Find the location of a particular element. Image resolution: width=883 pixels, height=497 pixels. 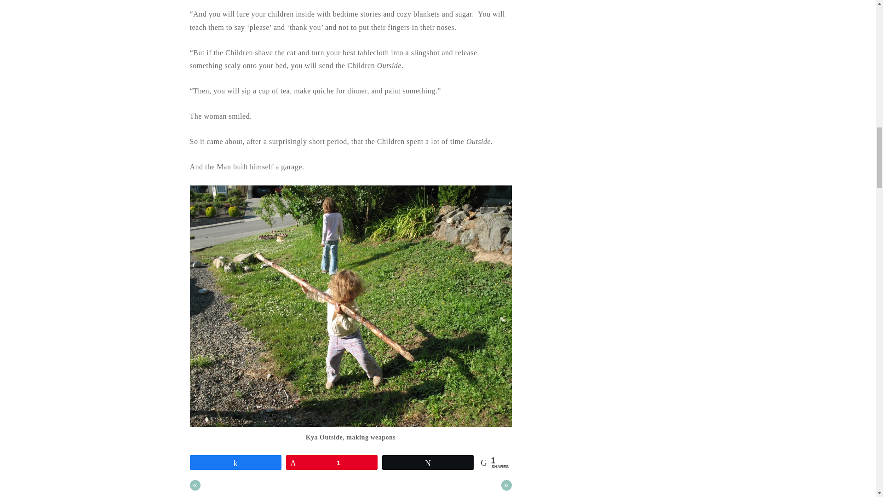

Previous Post: Sorrow and the Beautiful Love is located at coordinates (195, 485).